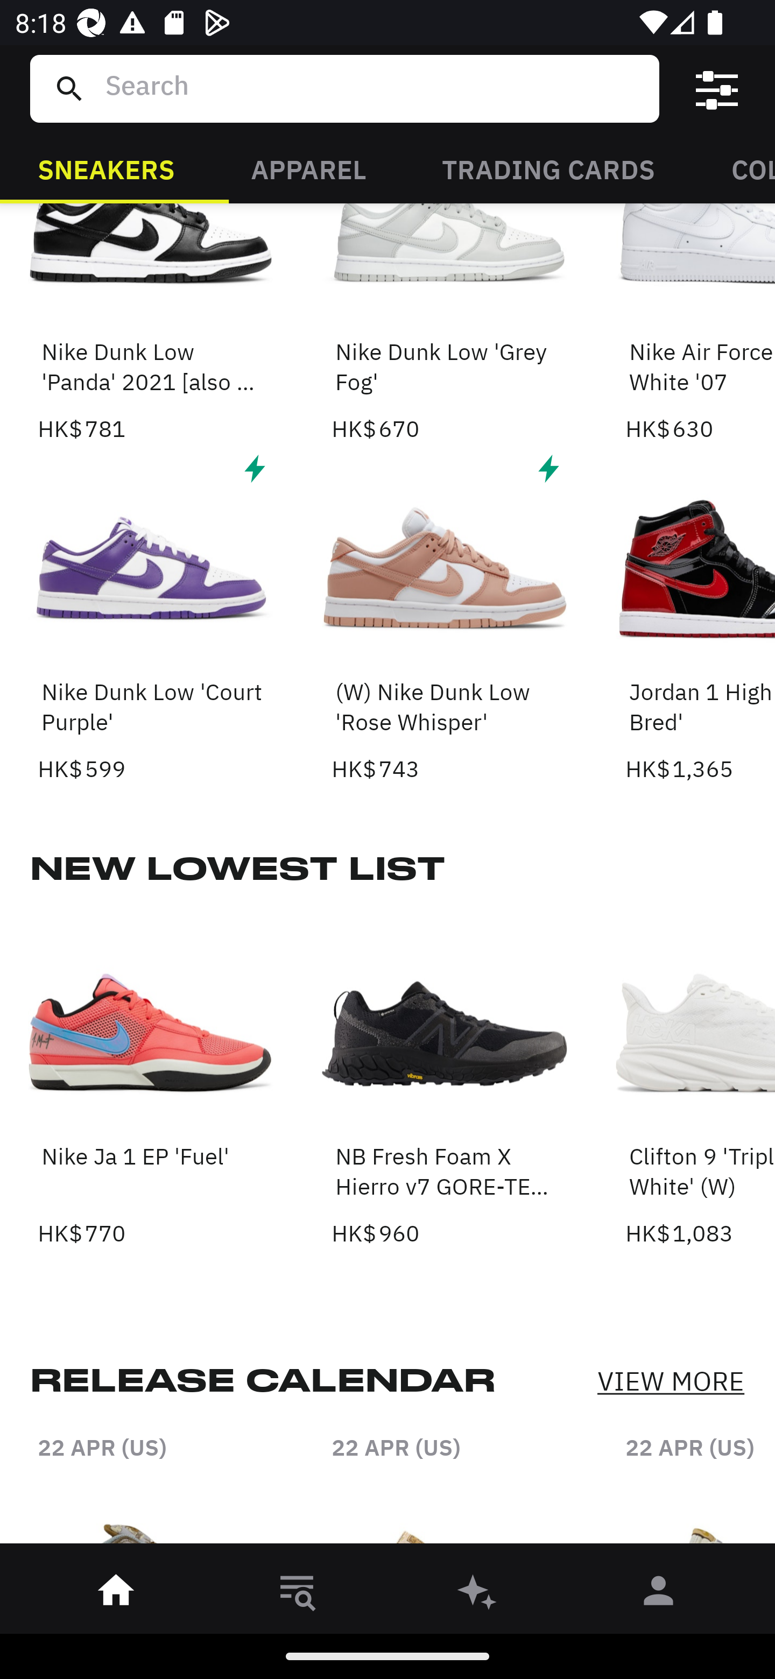 The height and width of the screenshot is (1679, 775). What do you see at coordinates (478, 1594) in the screenshot?
I see `󰫢` at bounding box center [478, 1594].